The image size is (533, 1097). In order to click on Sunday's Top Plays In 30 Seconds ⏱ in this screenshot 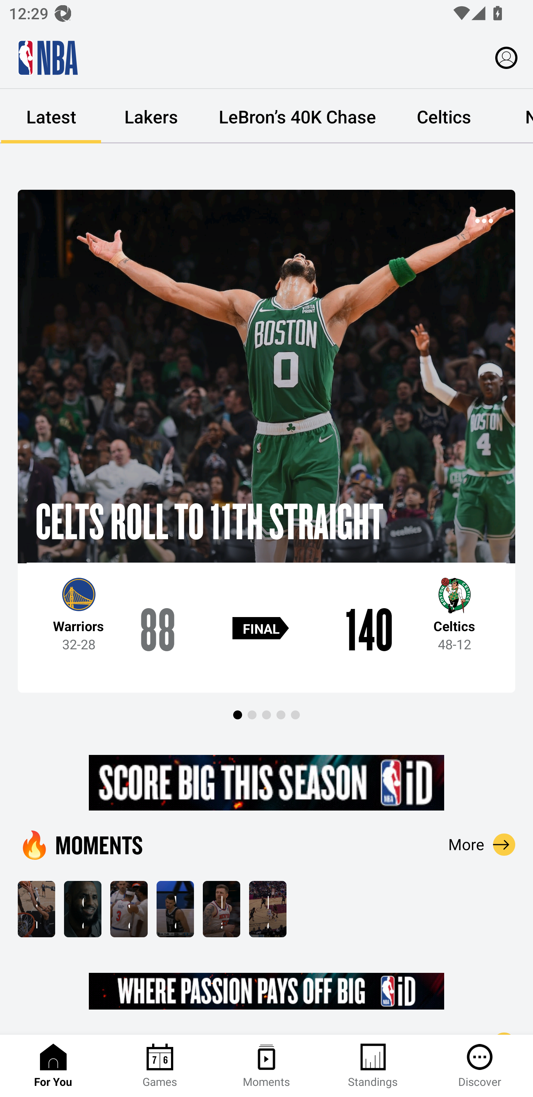, I will do `click(36, 909)`.